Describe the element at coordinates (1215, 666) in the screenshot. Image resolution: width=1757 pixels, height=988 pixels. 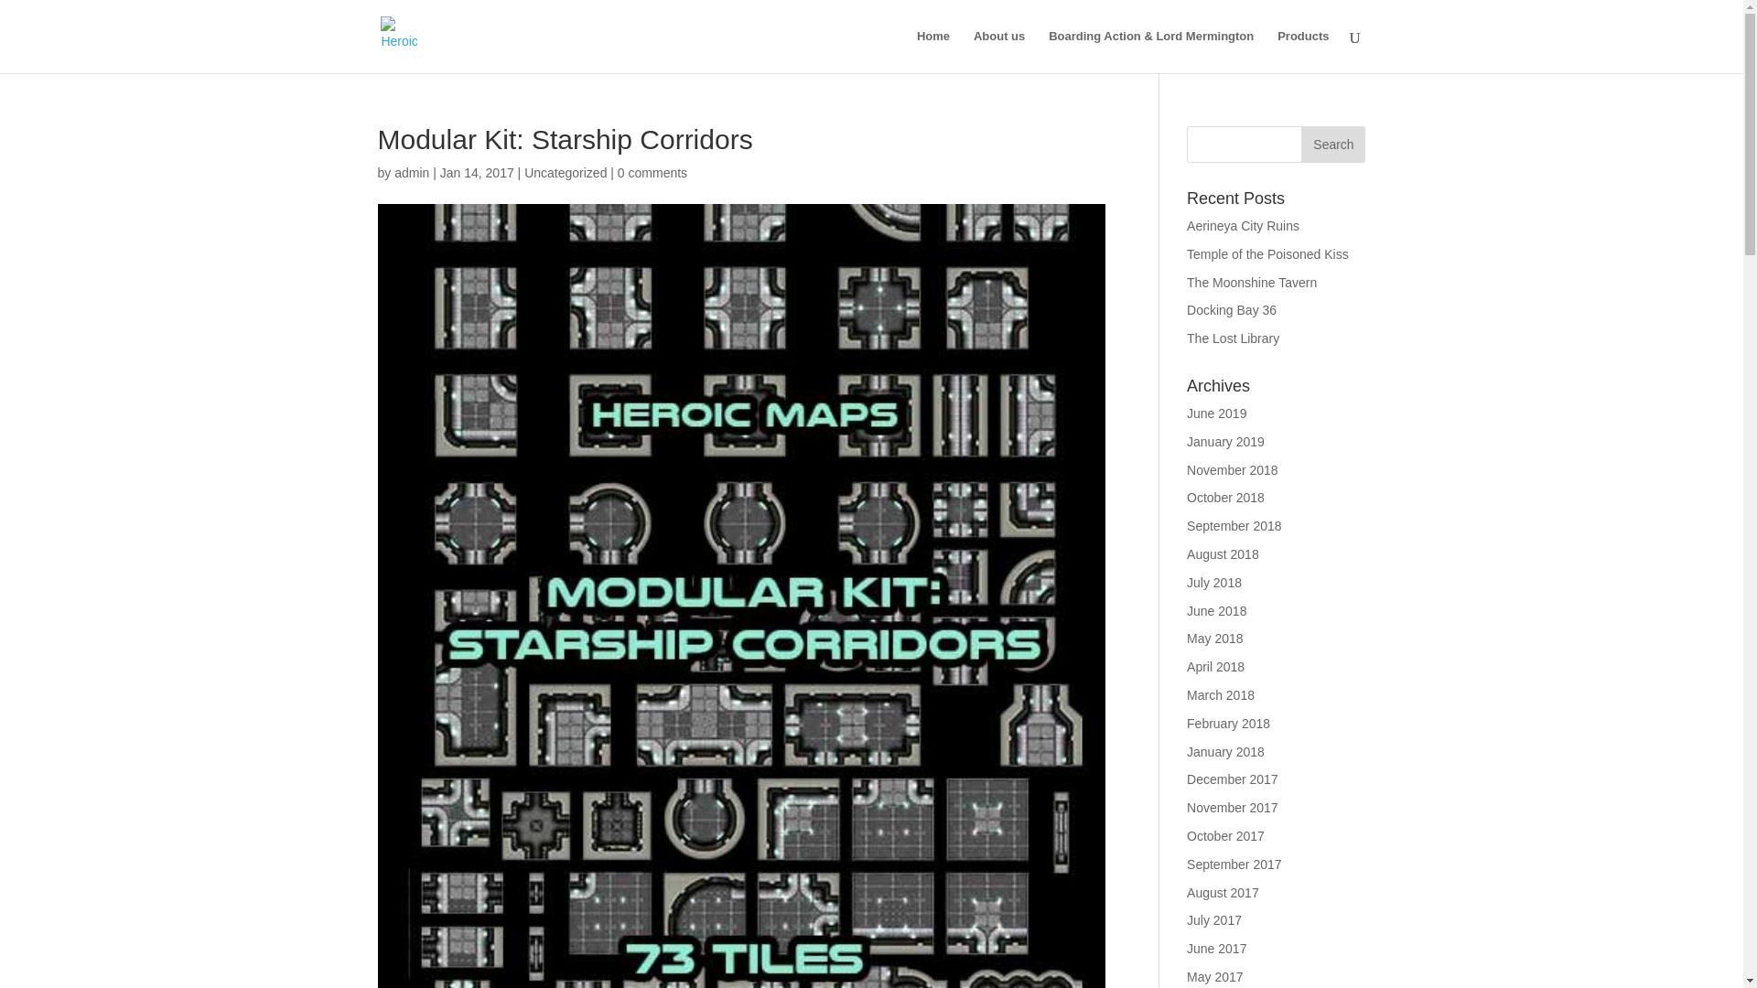
I see `April 2018` at that location.